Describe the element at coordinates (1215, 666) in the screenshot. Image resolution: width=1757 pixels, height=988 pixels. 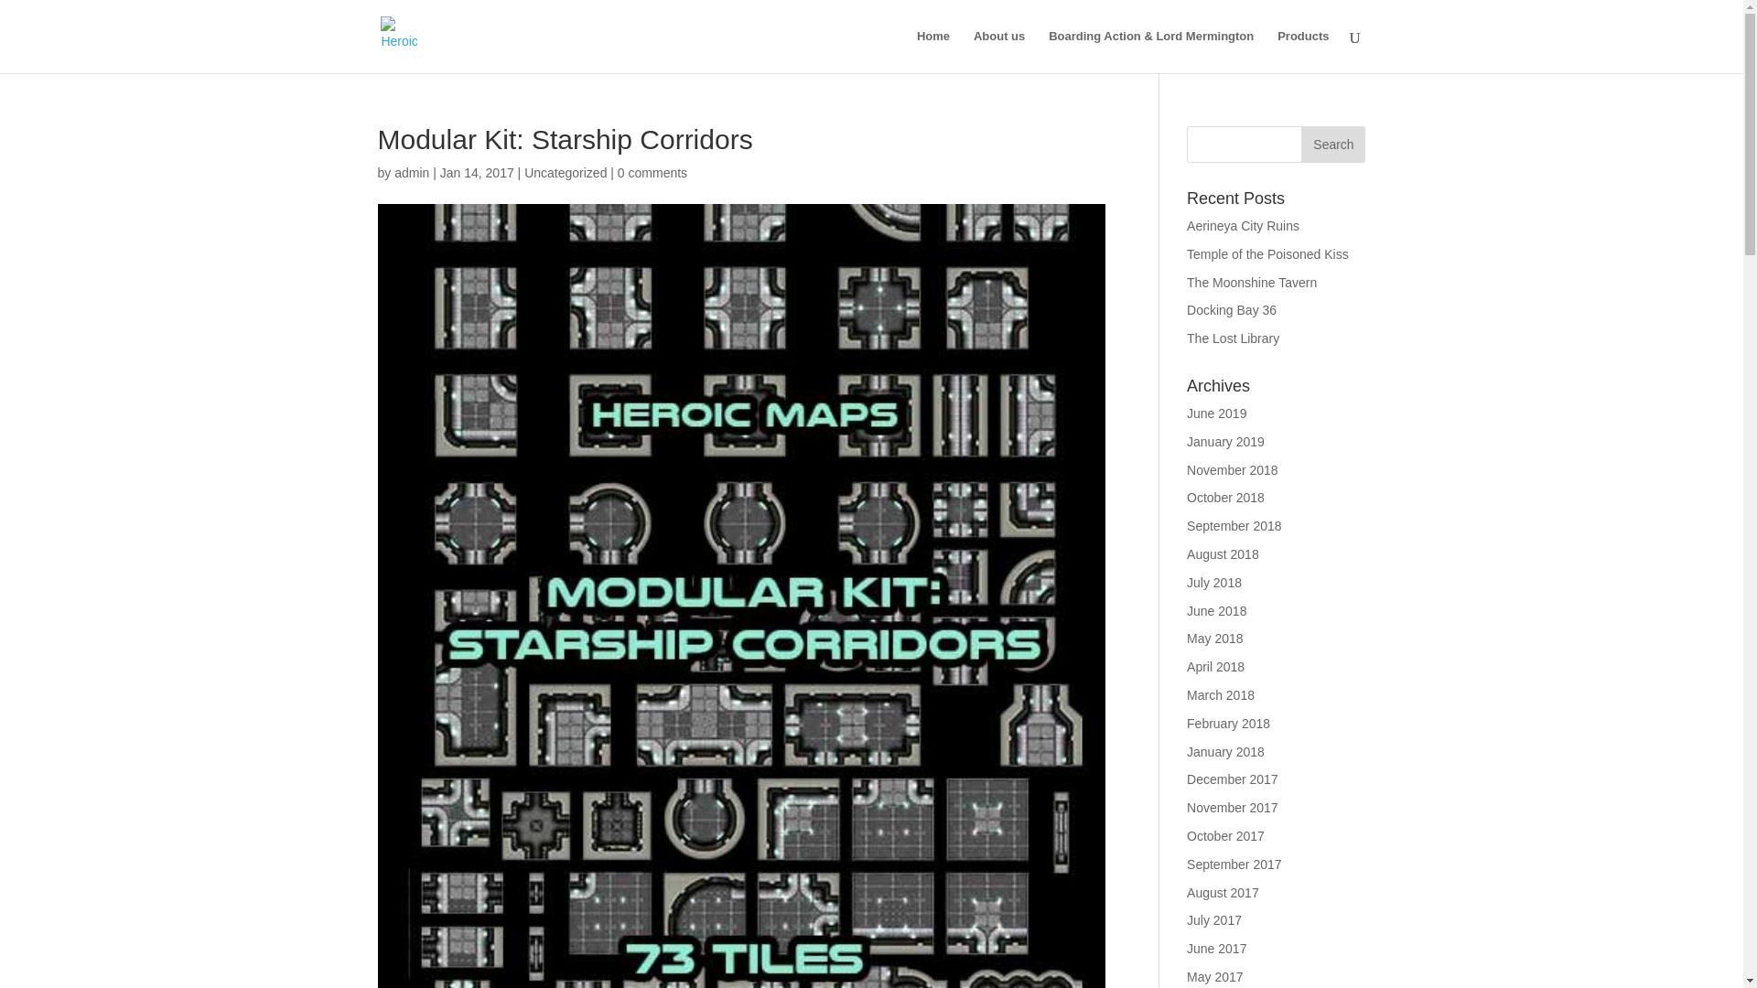
I see `April 2018` at that location.